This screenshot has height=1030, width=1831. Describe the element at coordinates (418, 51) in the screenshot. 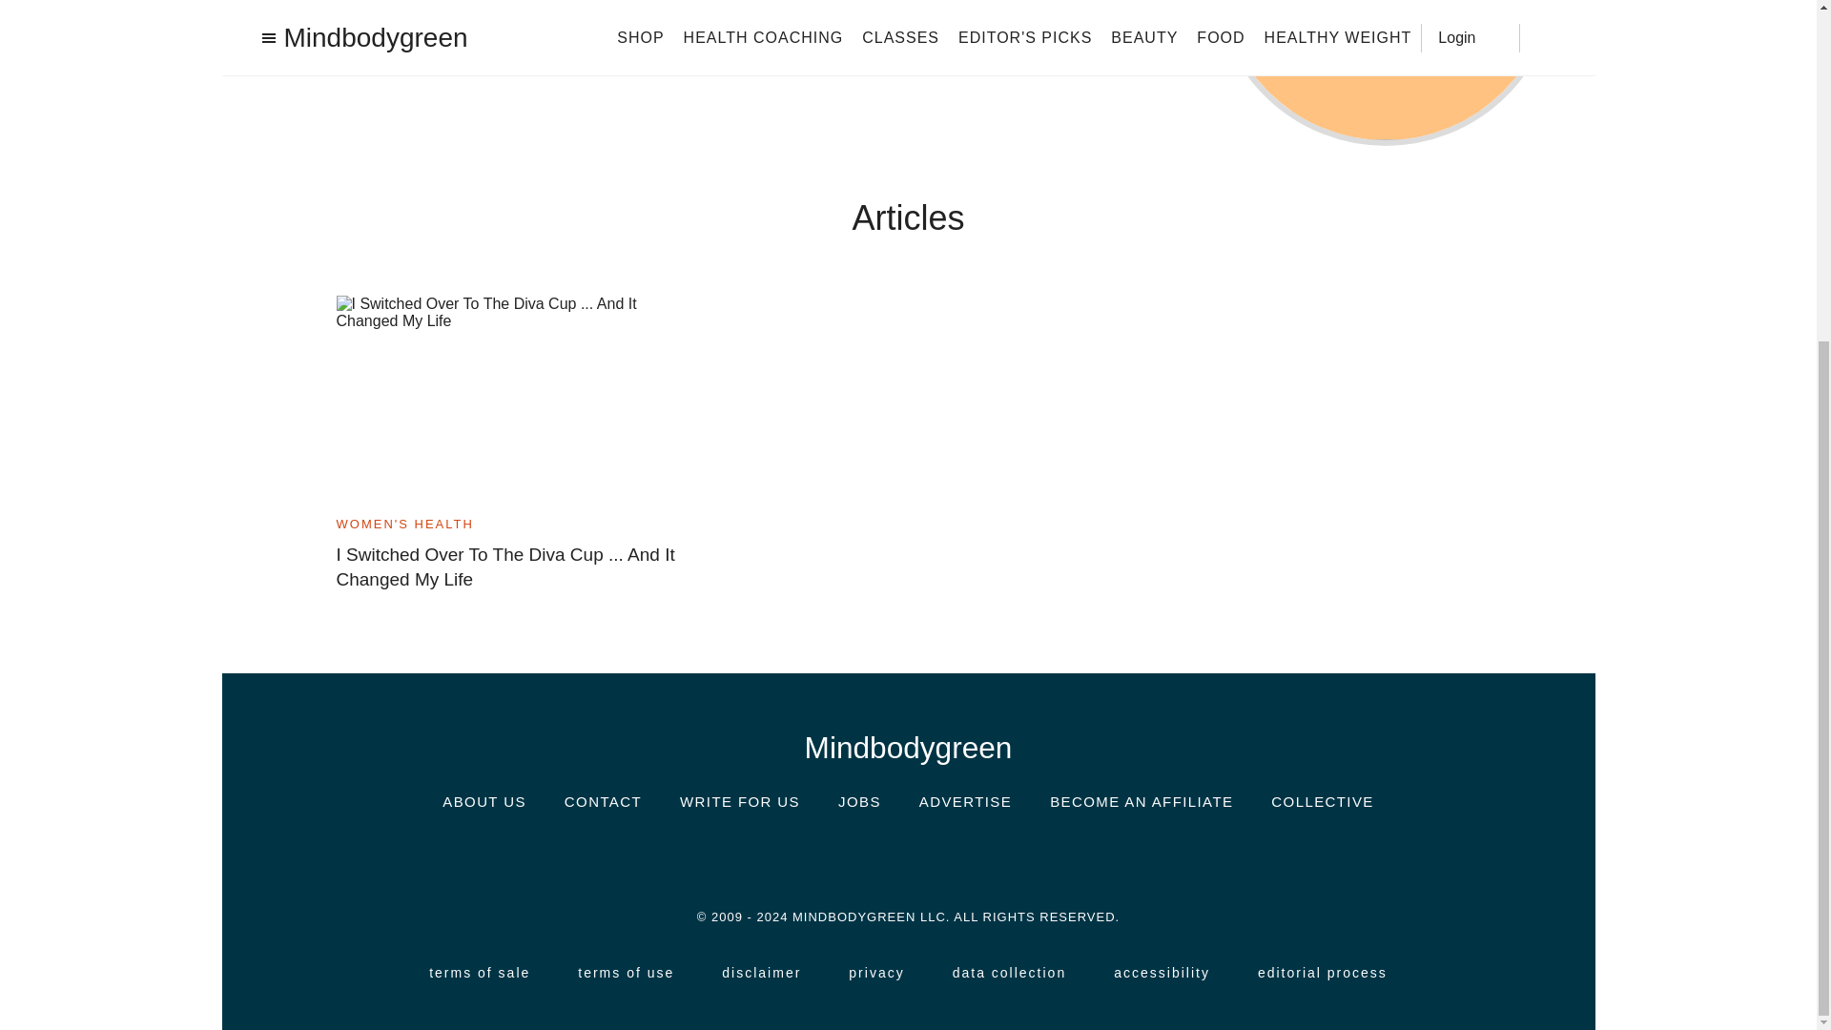

I see `Visit Kristen Burris on website` at that location.